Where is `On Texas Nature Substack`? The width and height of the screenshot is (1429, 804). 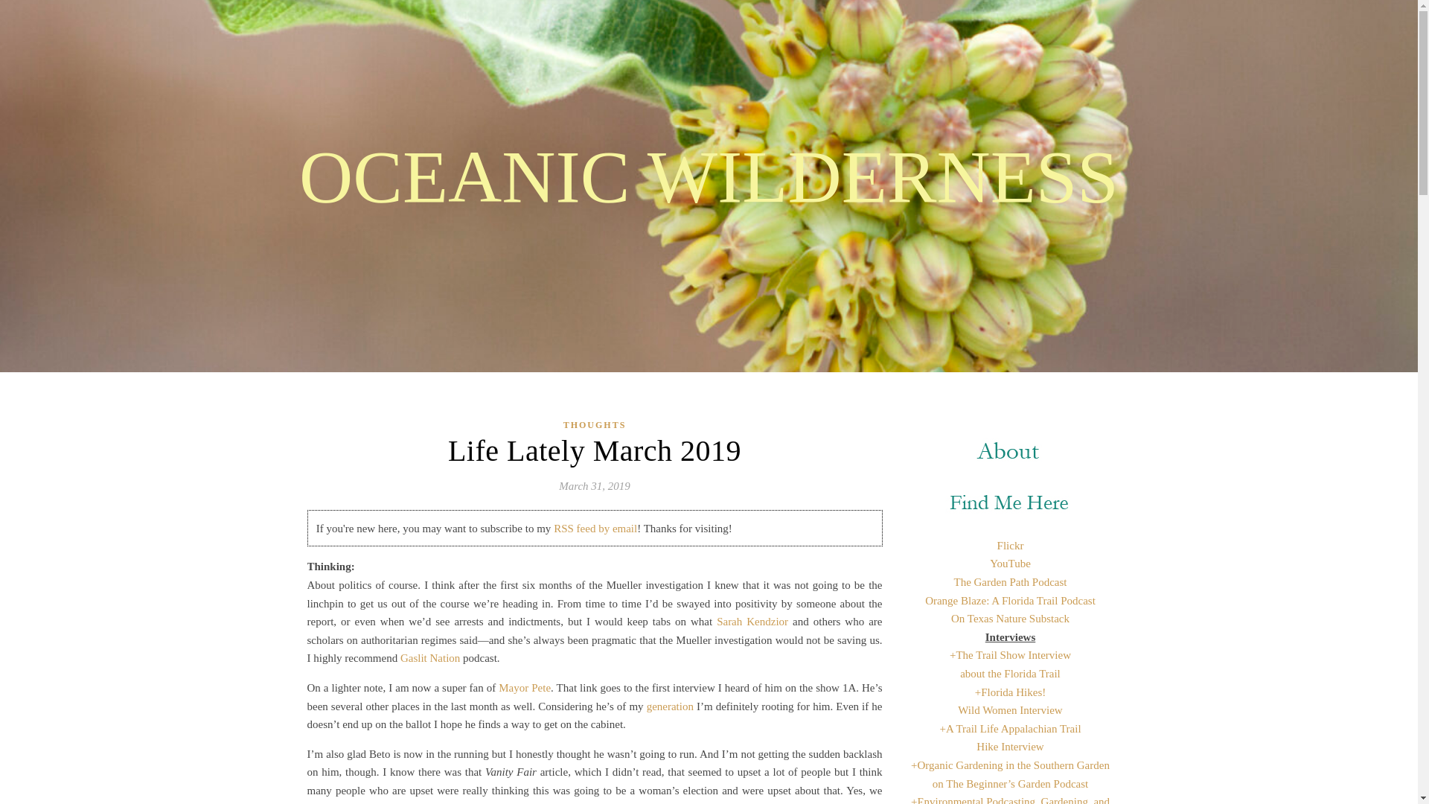 On Texas Nature Substack is located at coordinates (1010, 618).